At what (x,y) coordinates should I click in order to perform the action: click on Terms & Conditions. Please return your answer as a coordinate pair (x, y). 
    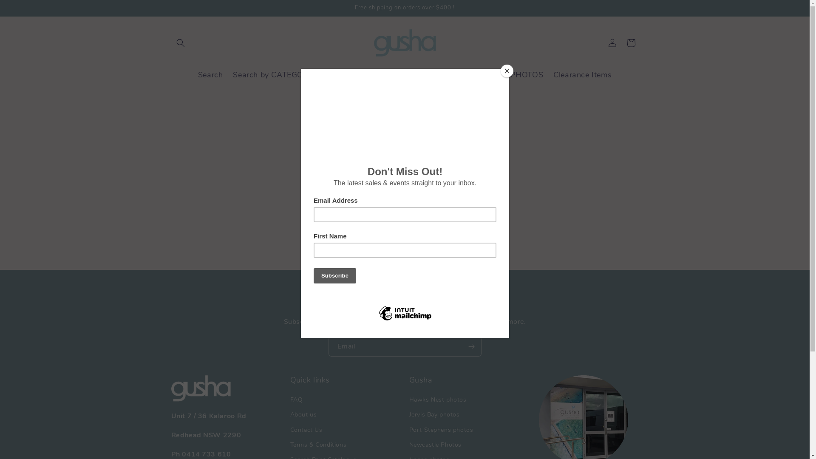
    Looking at the image, I should click on (318, 445).